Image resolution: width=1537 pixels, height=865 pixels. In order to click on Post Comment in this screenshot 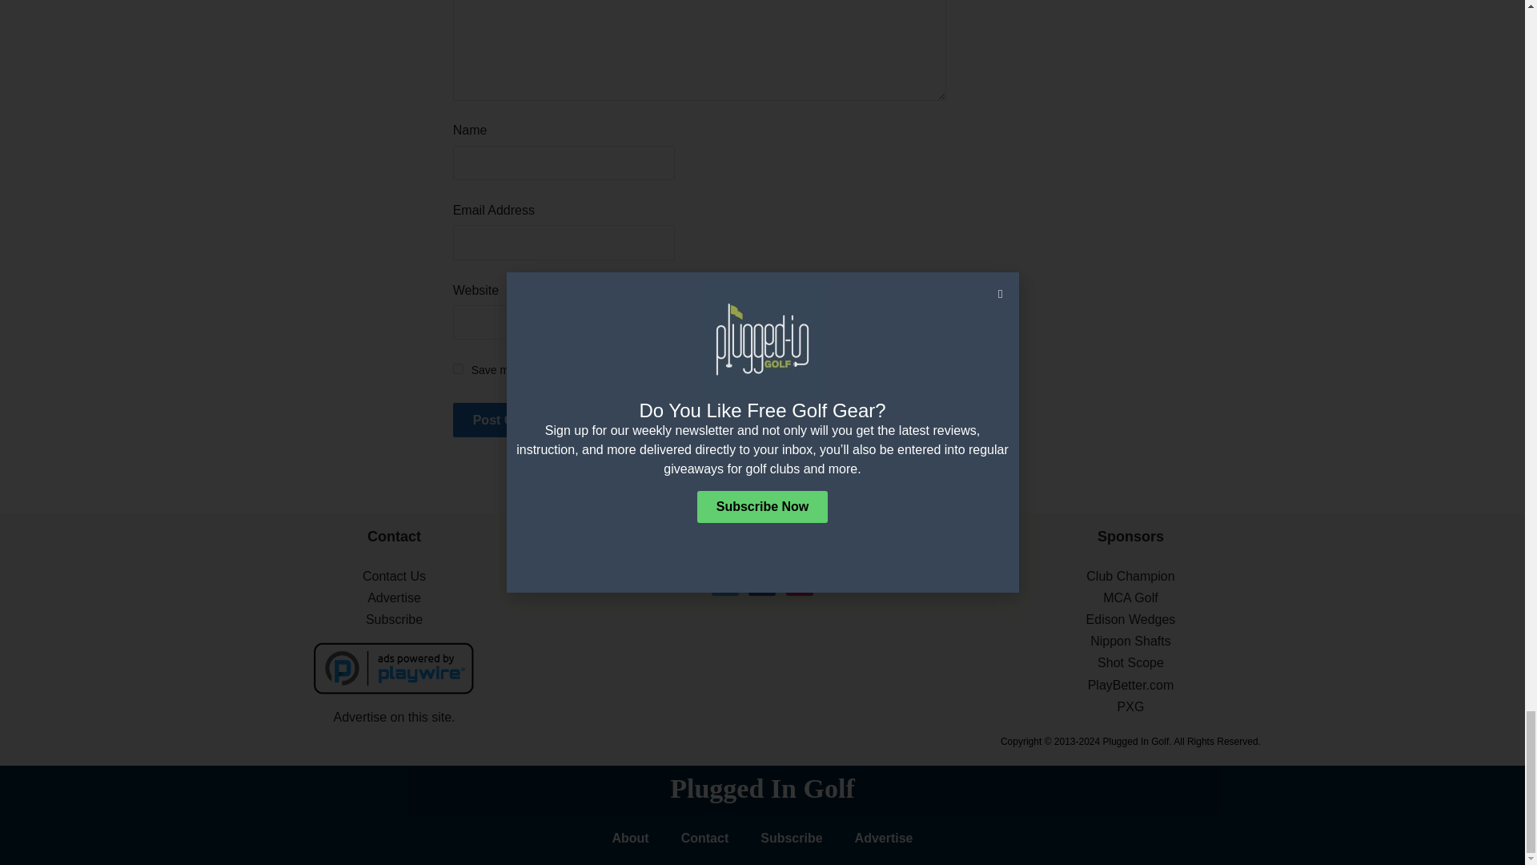, I will do `click(519, 420)`.